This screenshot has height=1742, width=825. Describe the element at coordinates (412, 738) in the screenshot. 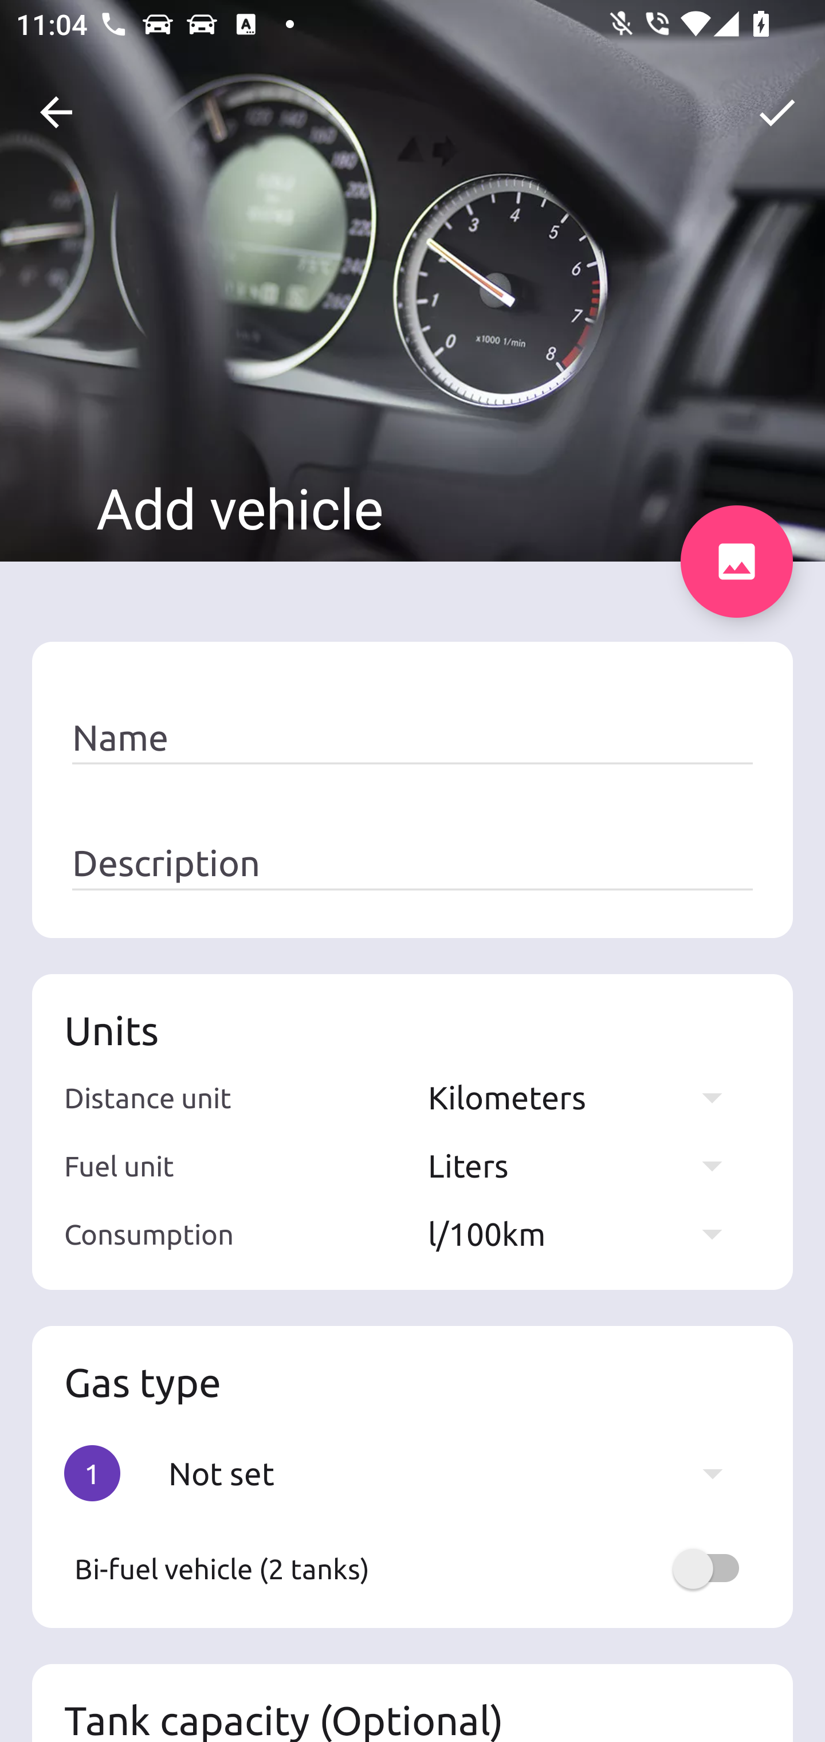

I see `Name` at that location.